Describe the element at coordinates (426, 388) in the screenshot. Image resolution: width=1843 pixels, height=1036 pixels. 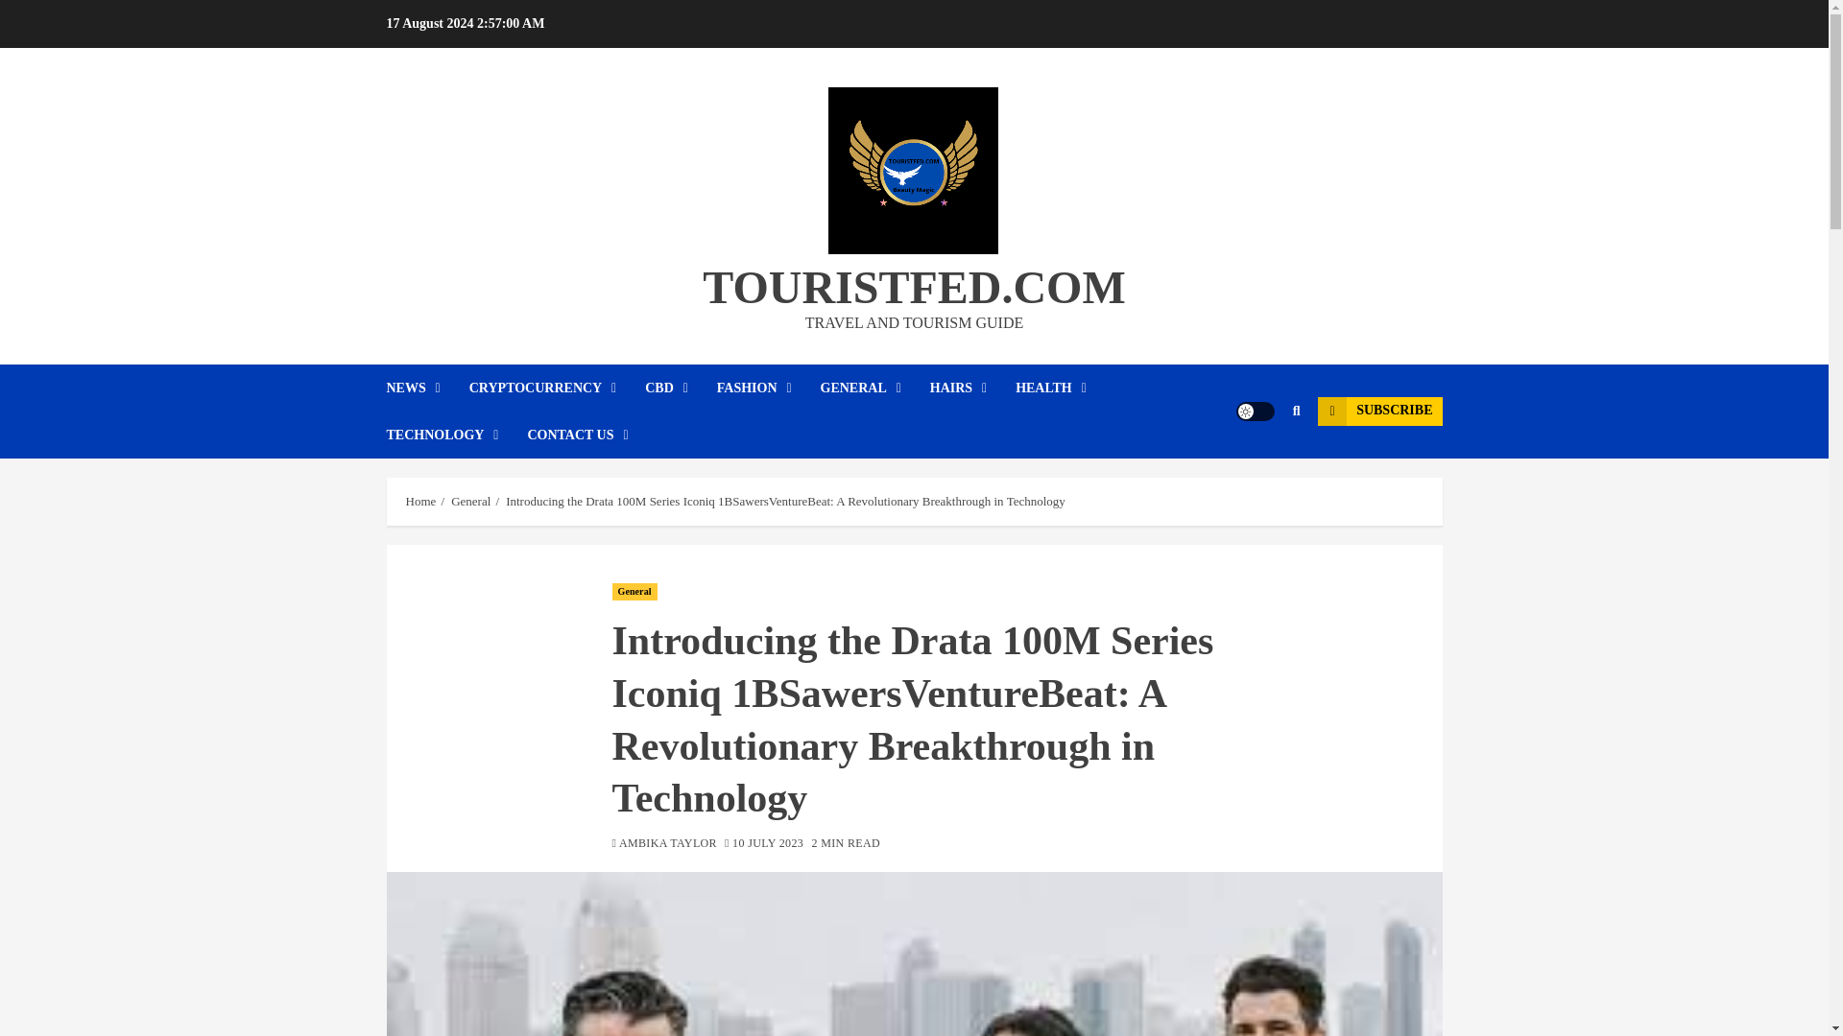
I see `NEWS` at that location.